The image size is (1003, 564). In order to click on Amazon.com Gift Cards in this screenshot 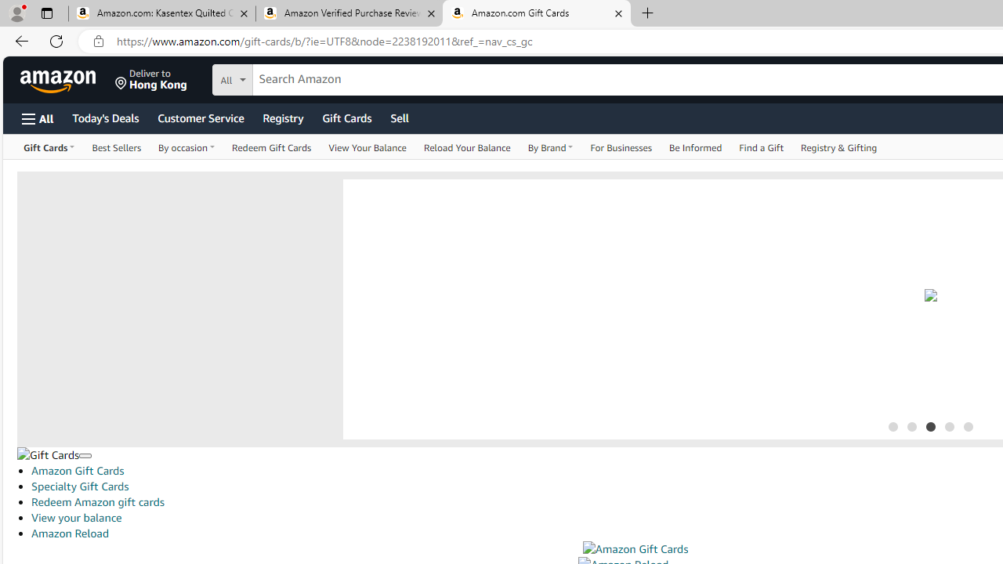, I will do `click(536, 14)`.